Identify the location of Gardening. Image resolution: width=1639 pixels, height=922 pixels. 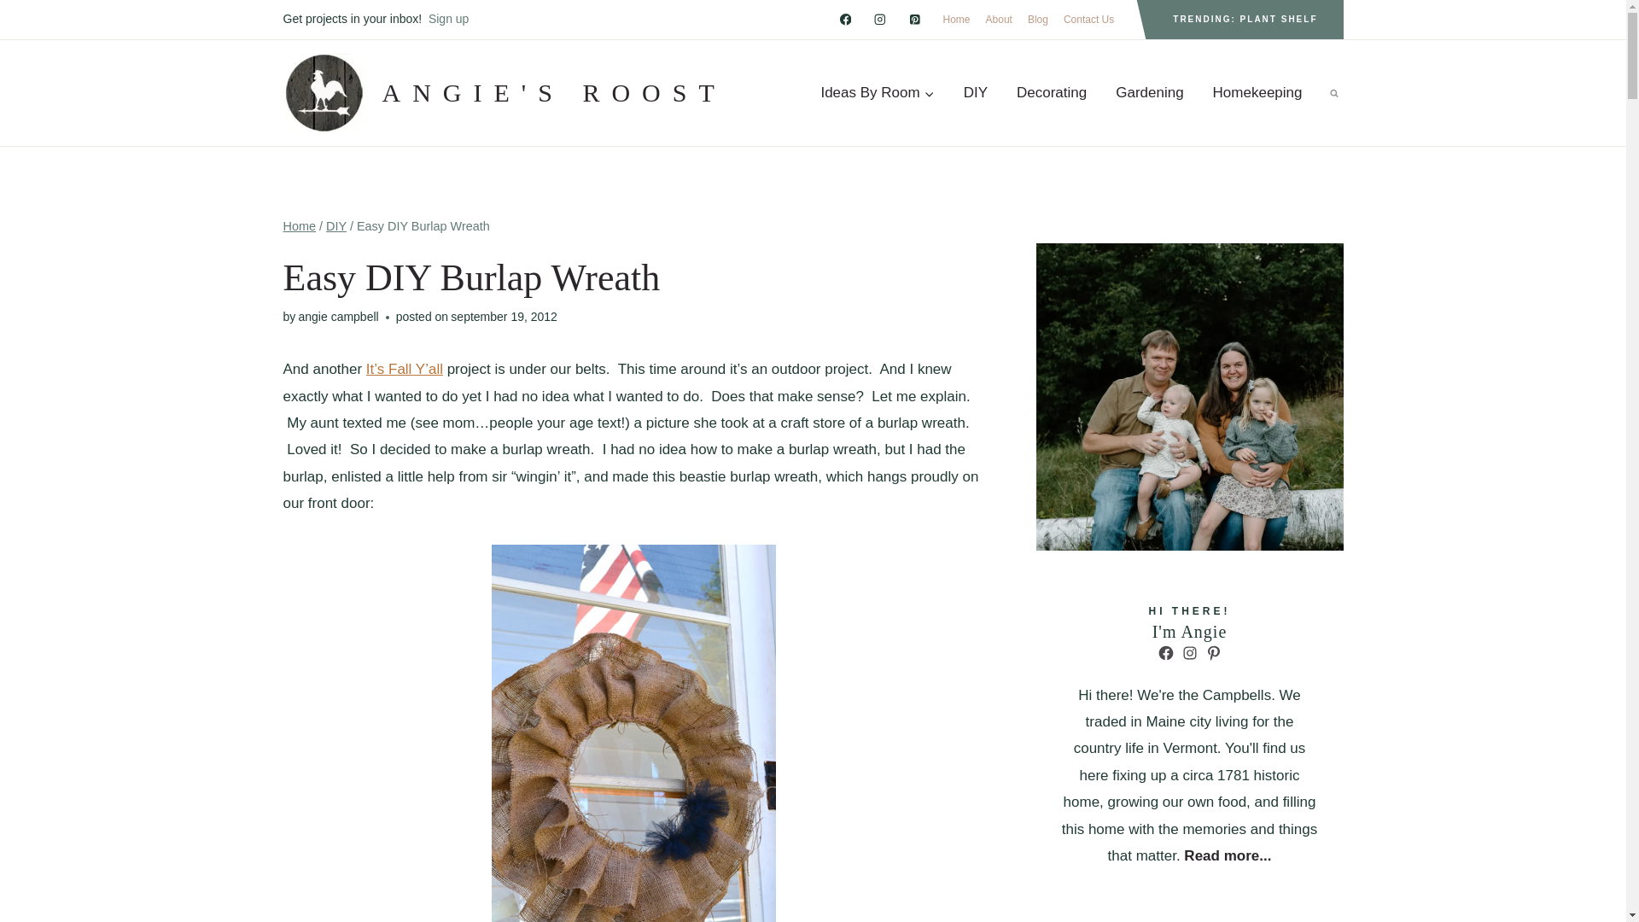
(1149, 93).